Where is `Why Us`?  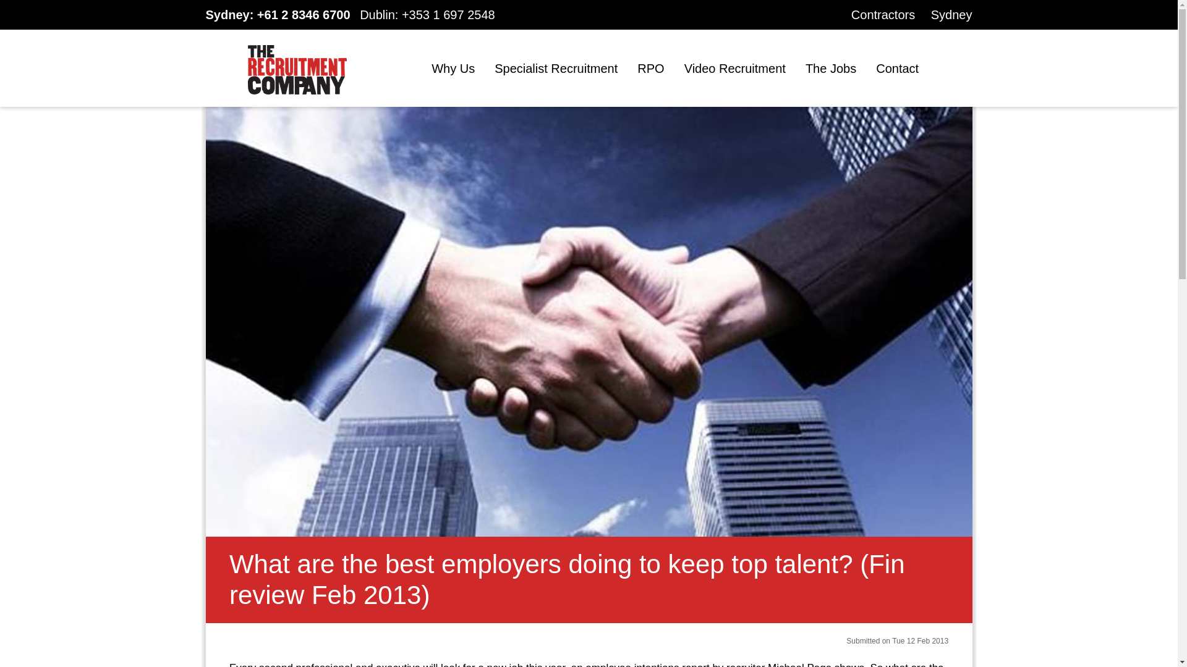
Why Us is located at coordinates (453, 69).